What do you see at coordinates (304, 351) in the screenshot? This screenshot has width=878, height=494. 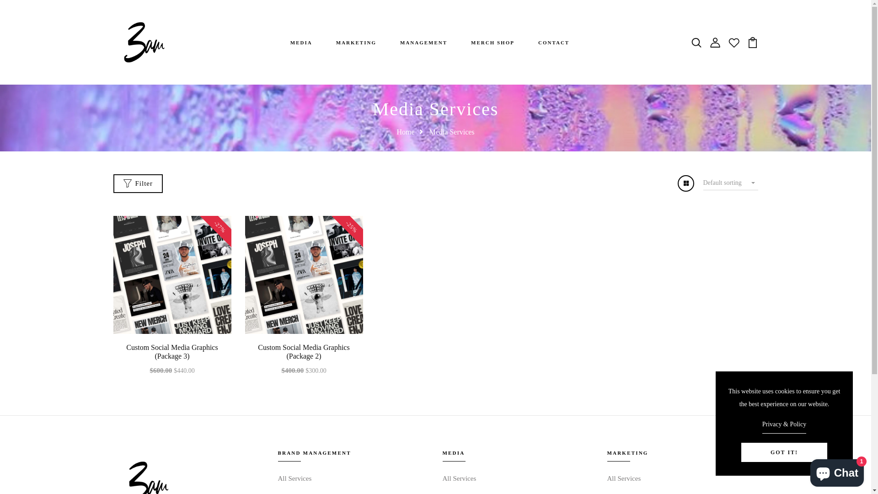 I see `Custom Social Media Graphics (Package 2)` at bounding box center [304, 351].